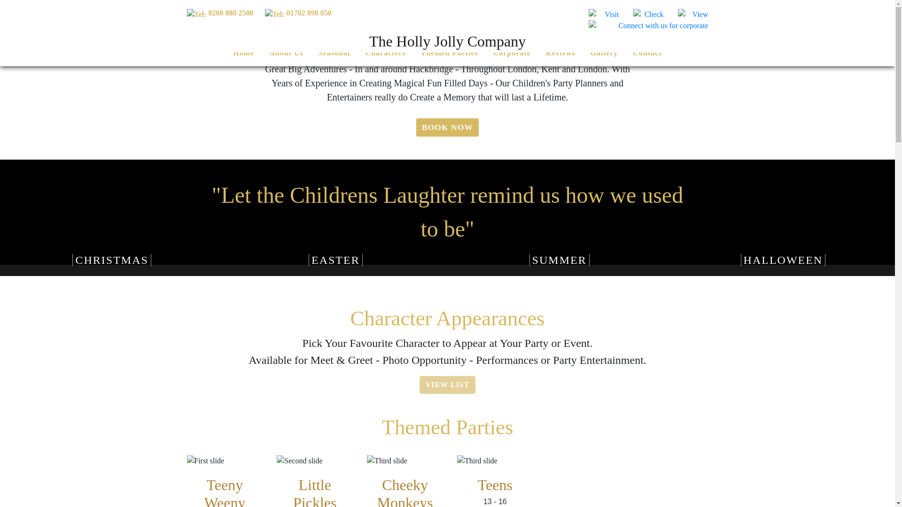 The height and width of the screenshot is (507, 902). Describe the element at coordinates (447, 127) in the screenshot. I see `BOOK NOW` at that location.